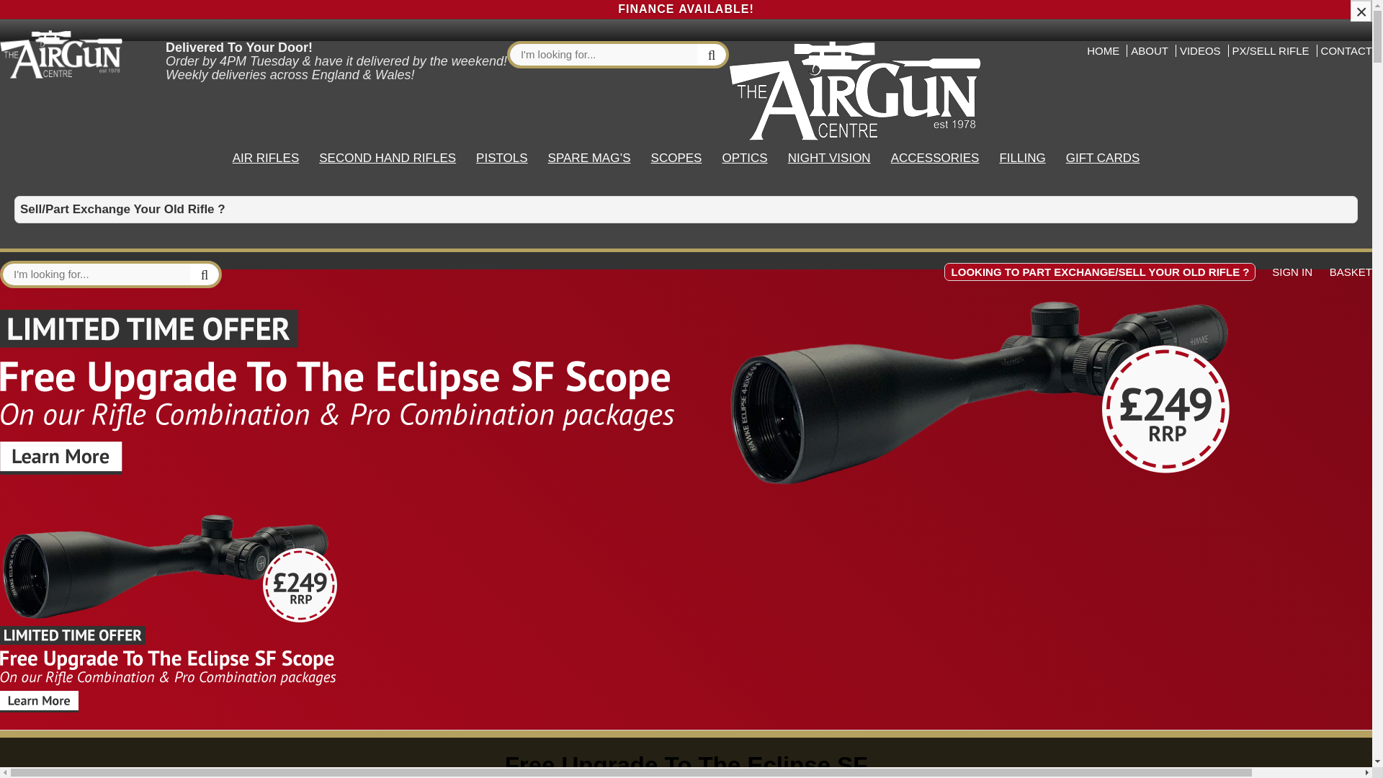 The height and width of the screenshot is (778, 1383). I want to click on CONTACT, so click(1344, 50).